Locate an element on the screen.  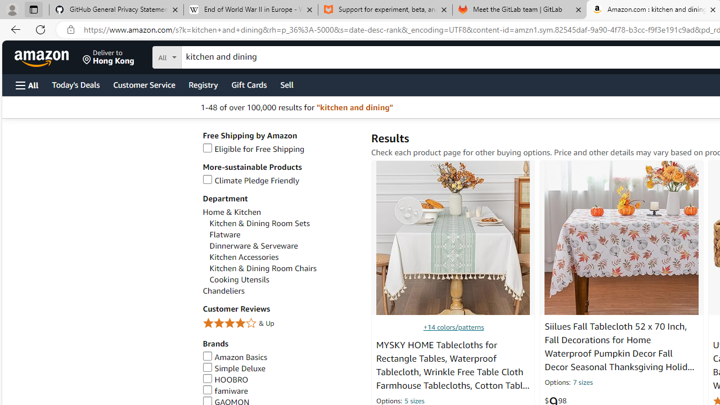
4 Stars & Up is located at coordinates (281, 324).